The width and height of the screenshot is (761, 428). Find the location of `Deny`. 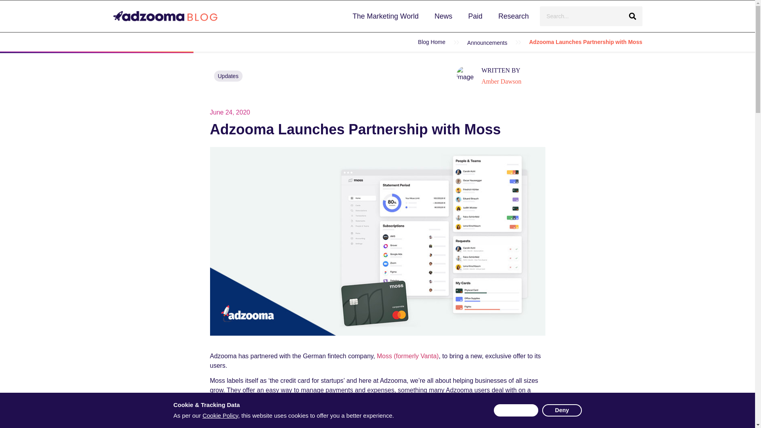

Deny is located at coordinates (561, 410).